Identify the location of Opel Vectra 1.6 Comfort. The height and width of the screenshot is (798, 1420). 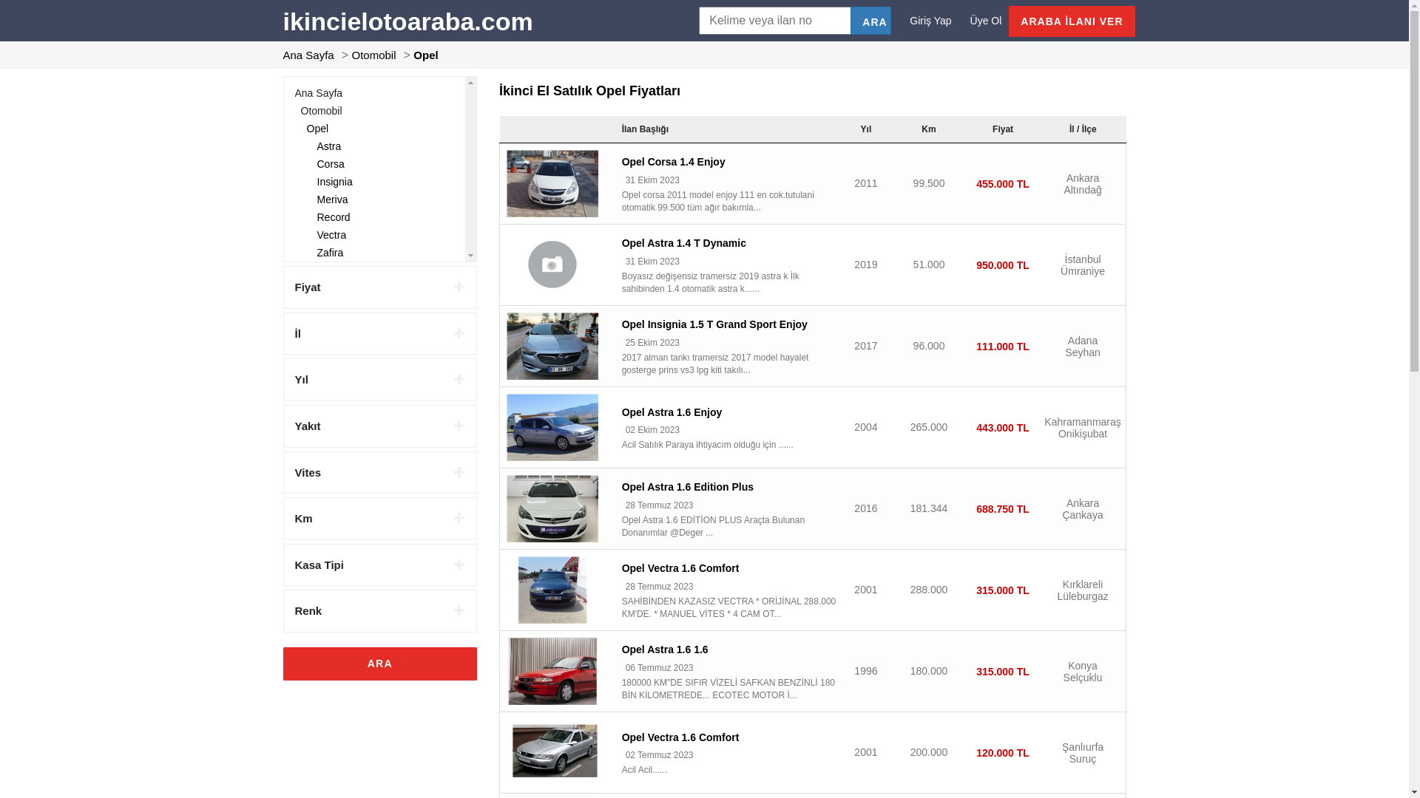
(680, 737).